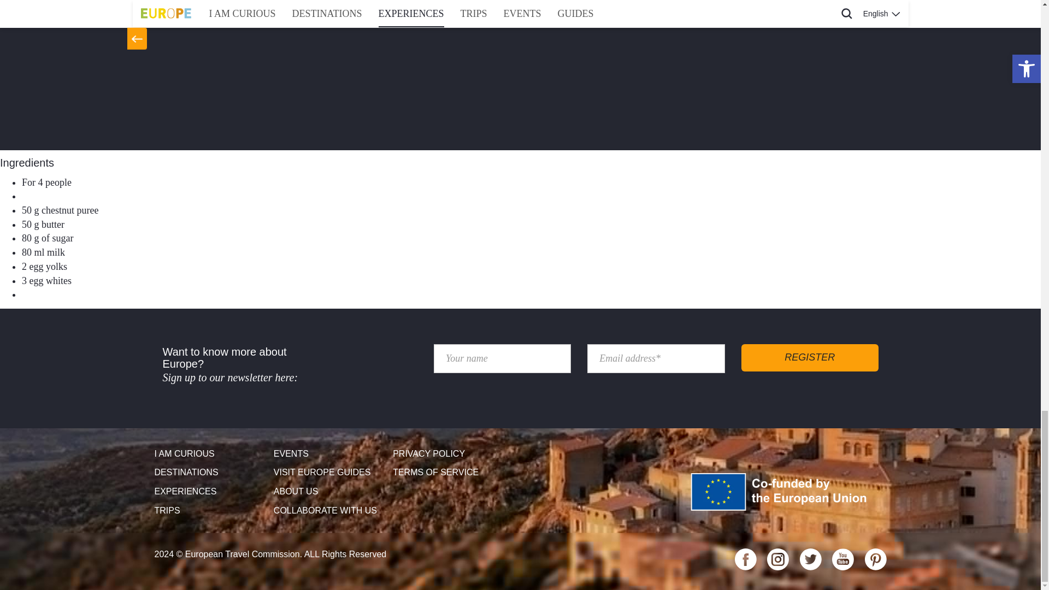 The image size is (1049, 590). I want to click on DESTINATIONS, so click(210, 473).